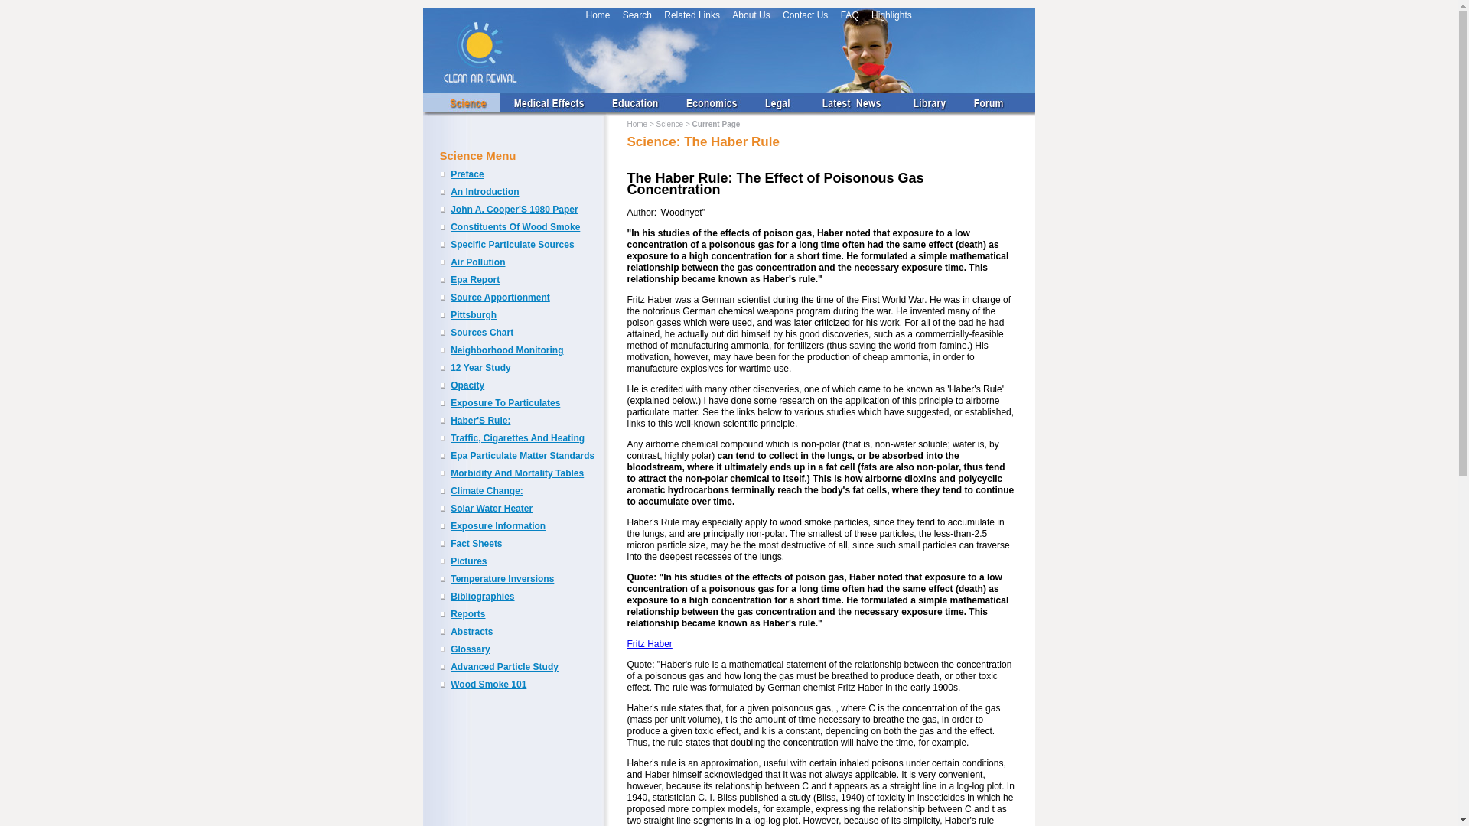 Image resolution: width=1469 pixels, height=826 pixels. What do you see at coordinates (692, 15) in the screenshot?
I see `Related Links` at bounding box center [692, 15].